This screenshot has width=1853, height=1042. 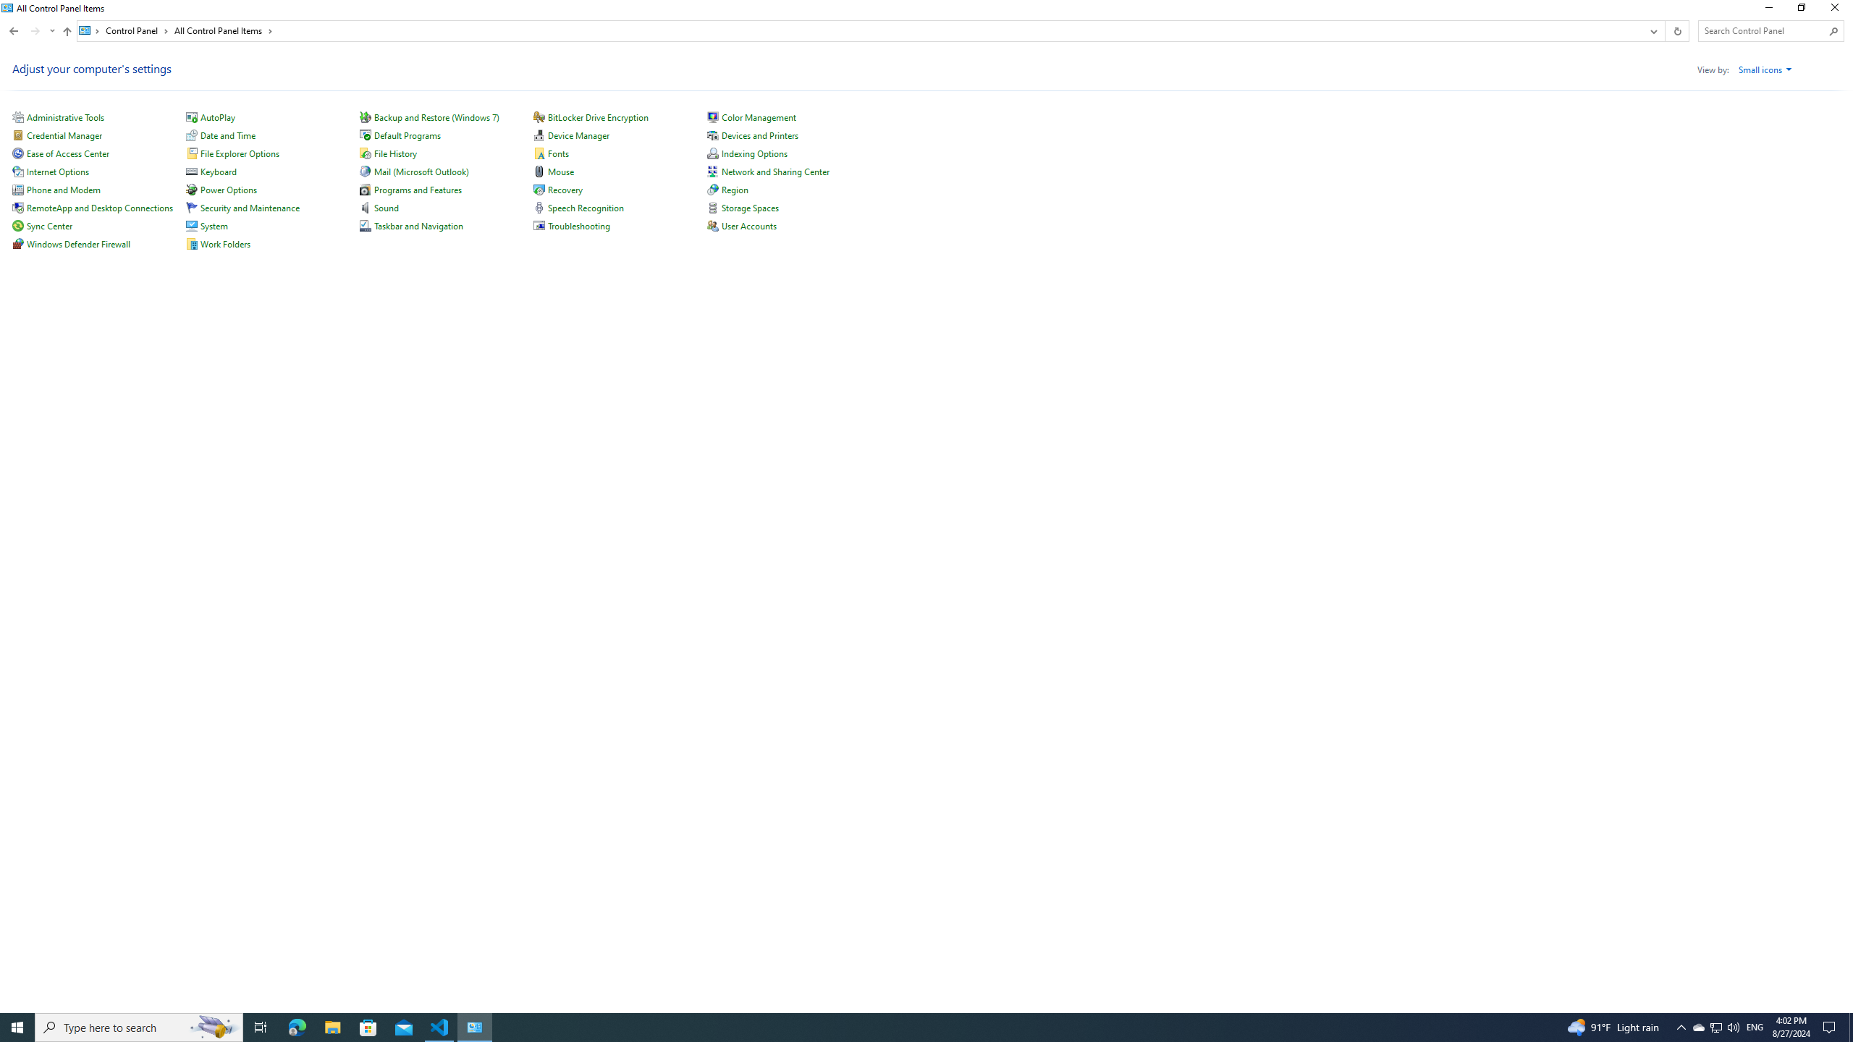 I want to click on Security and Maintenance, so click(x=249, y=208).